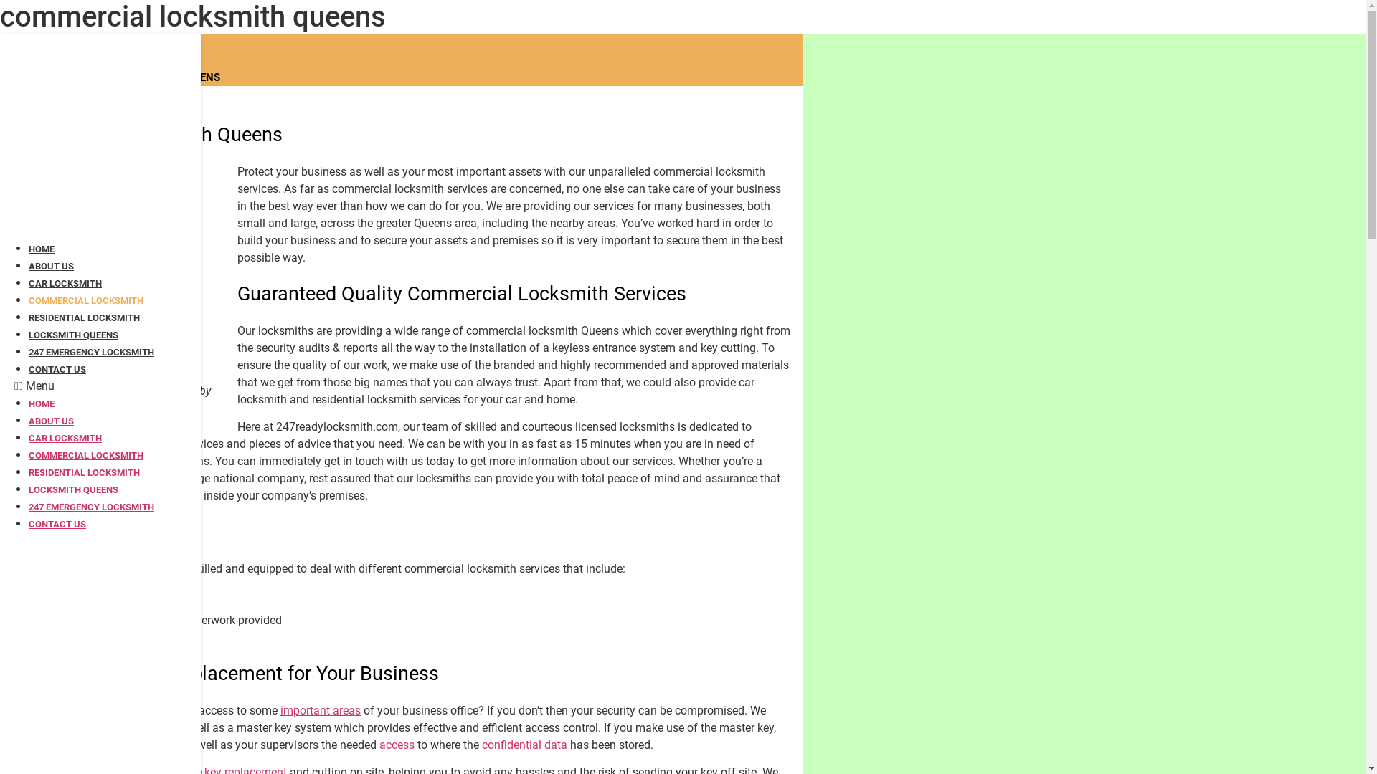 Image resolution: width=1377 pixels, height=774 pixels. What do you see at coordinates (92, 353) in the screenshot?
I see `247 EMERGENCY LOCKSMITH` at bounding box center [92, 353].